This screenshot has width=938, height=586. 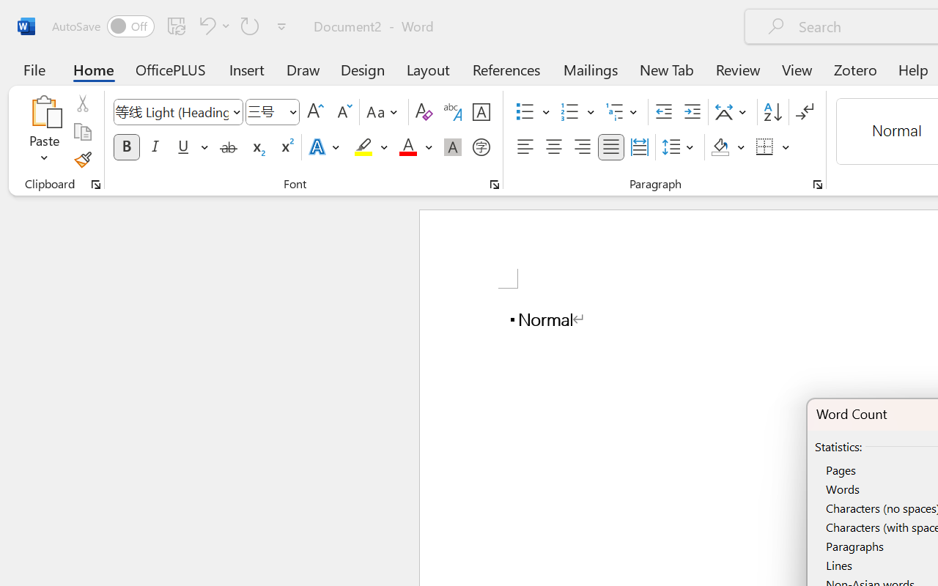 I want to click on Undo Typing, so click(x=213, y=26).